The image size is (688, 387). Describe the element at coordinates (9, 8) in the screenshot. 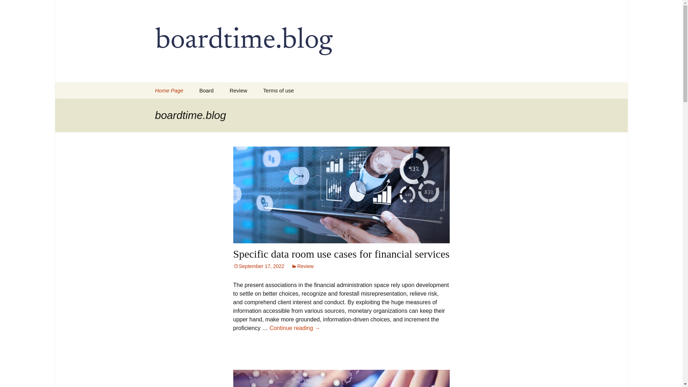

I see `Search` at that location.